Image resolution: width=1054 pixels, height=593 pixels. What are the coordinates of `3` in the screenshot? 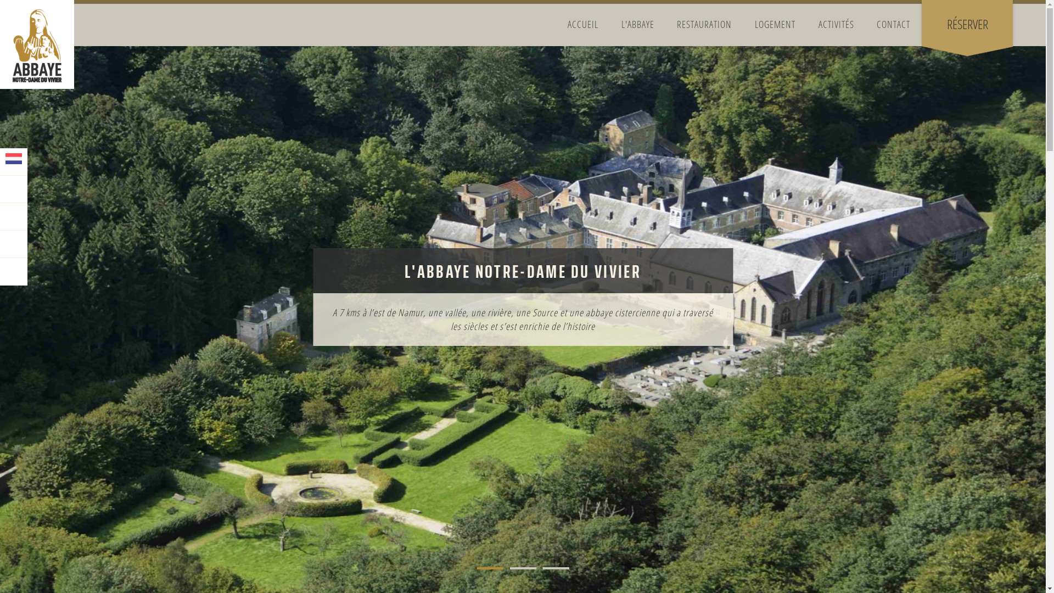 It's located at (556, 568).